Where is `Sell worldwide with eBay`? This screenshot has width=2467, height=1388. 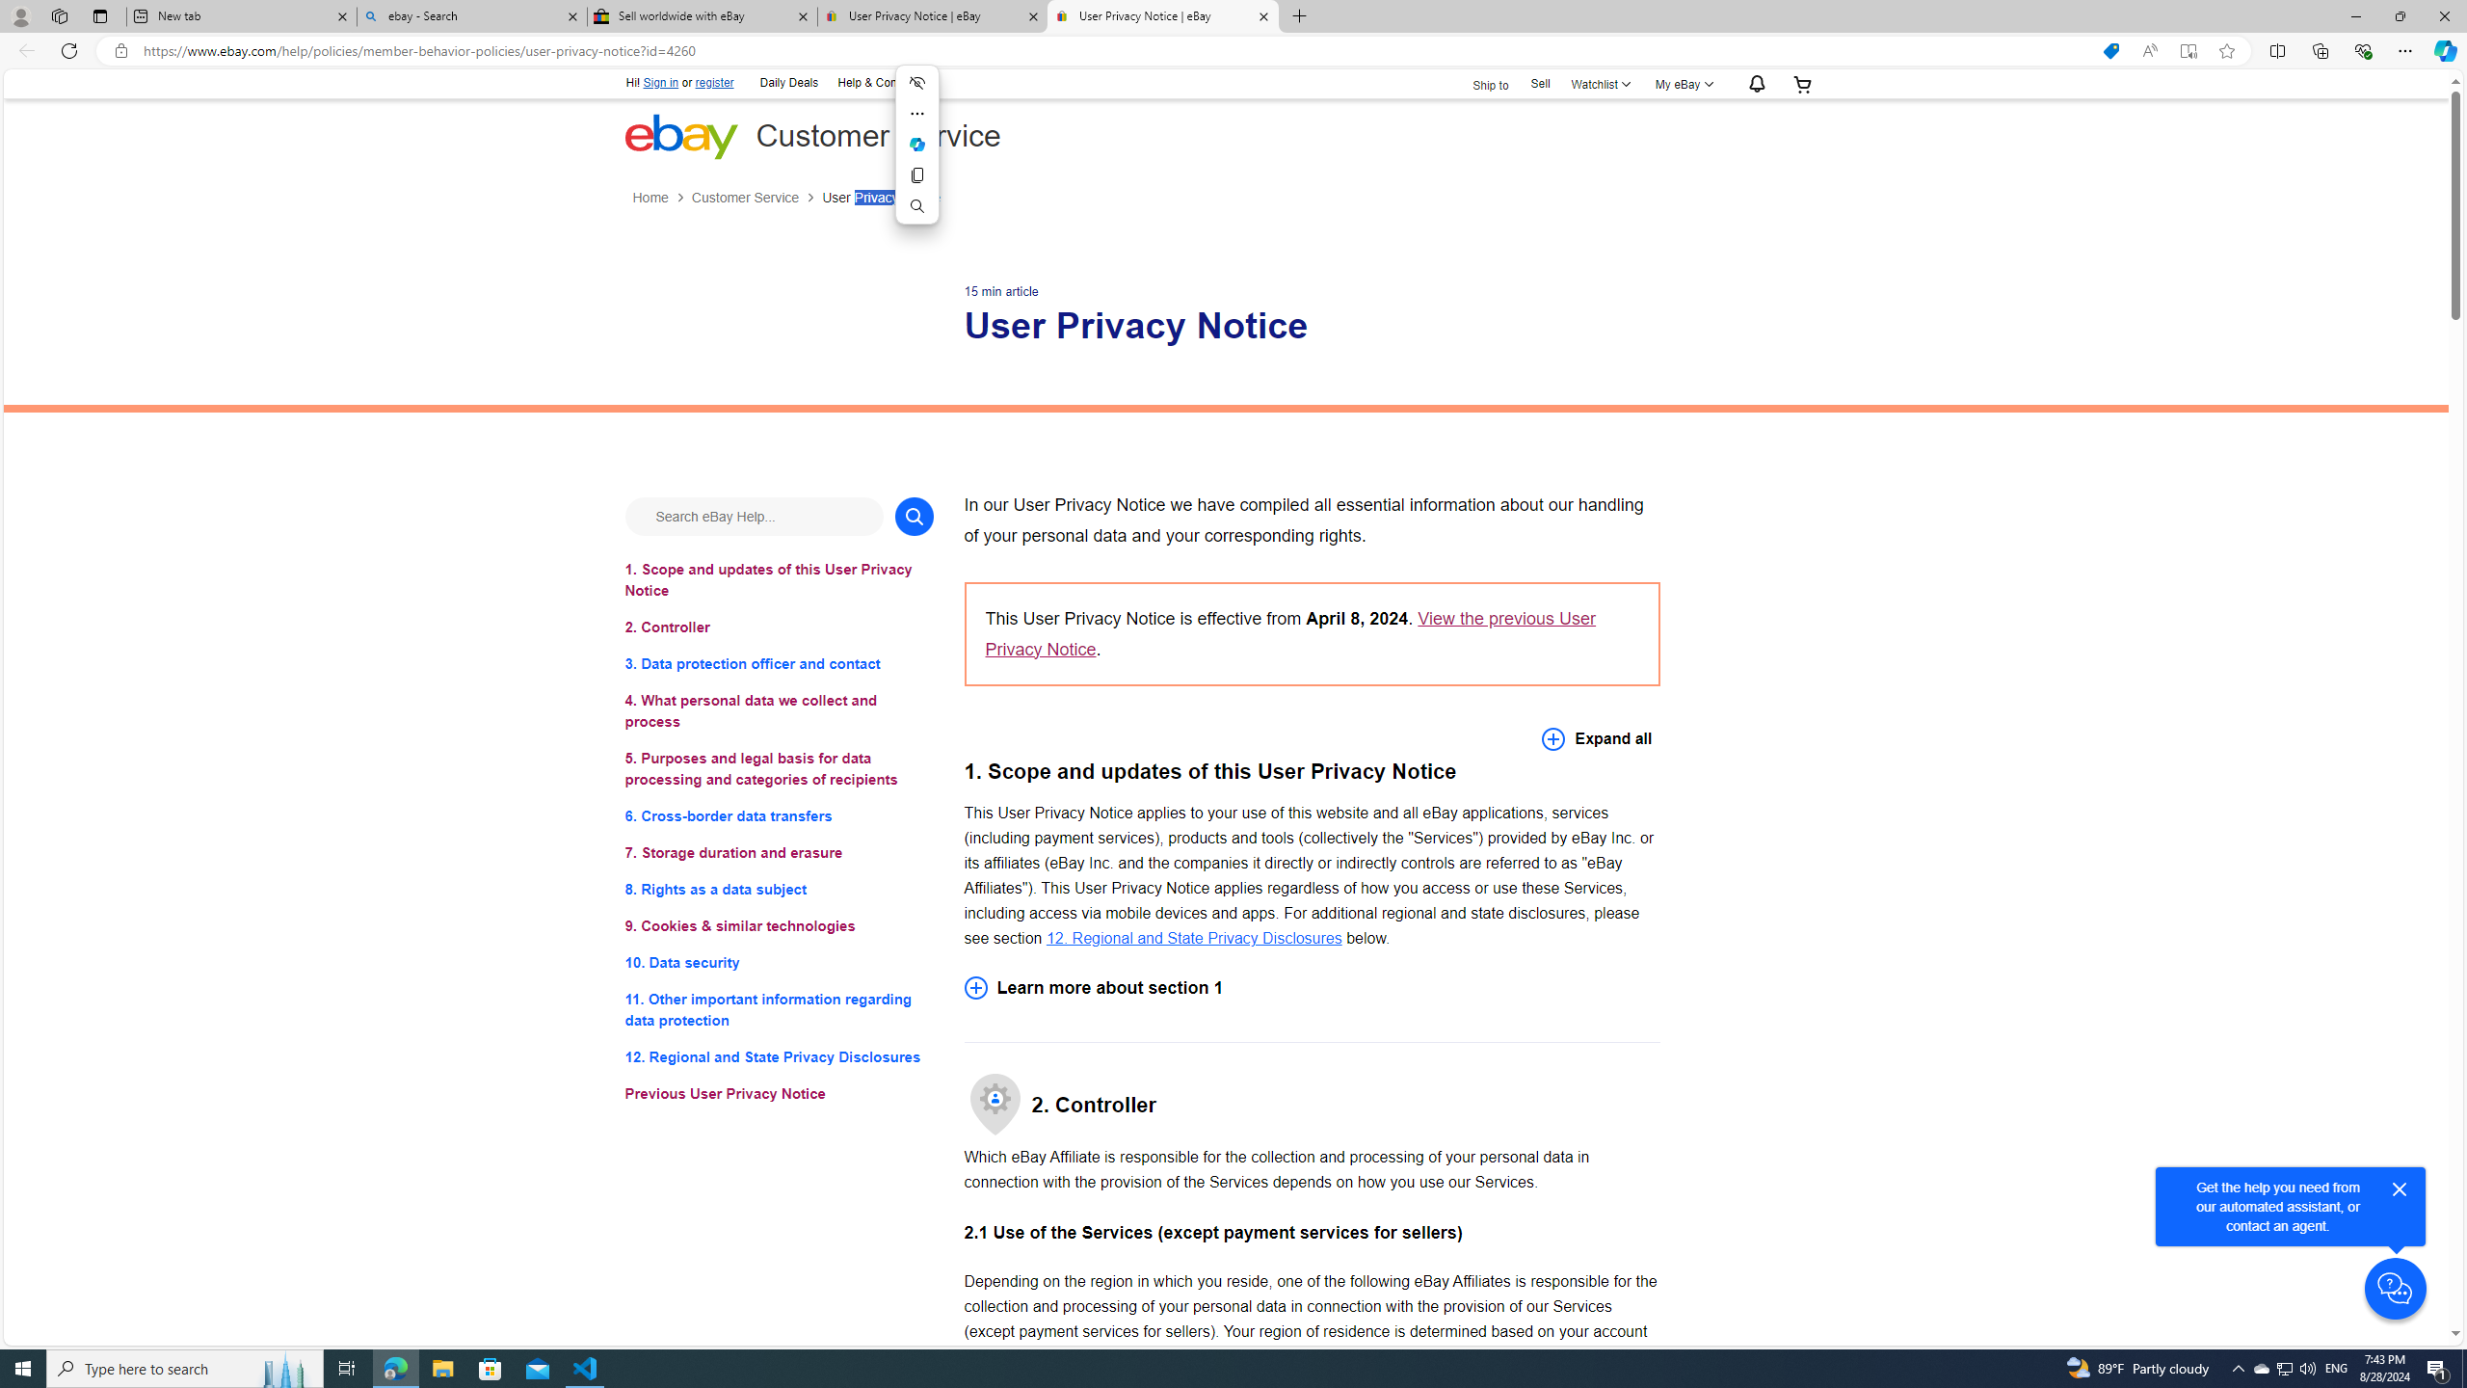 Sell worldwide with eBay is located at coordinates (703, 16).